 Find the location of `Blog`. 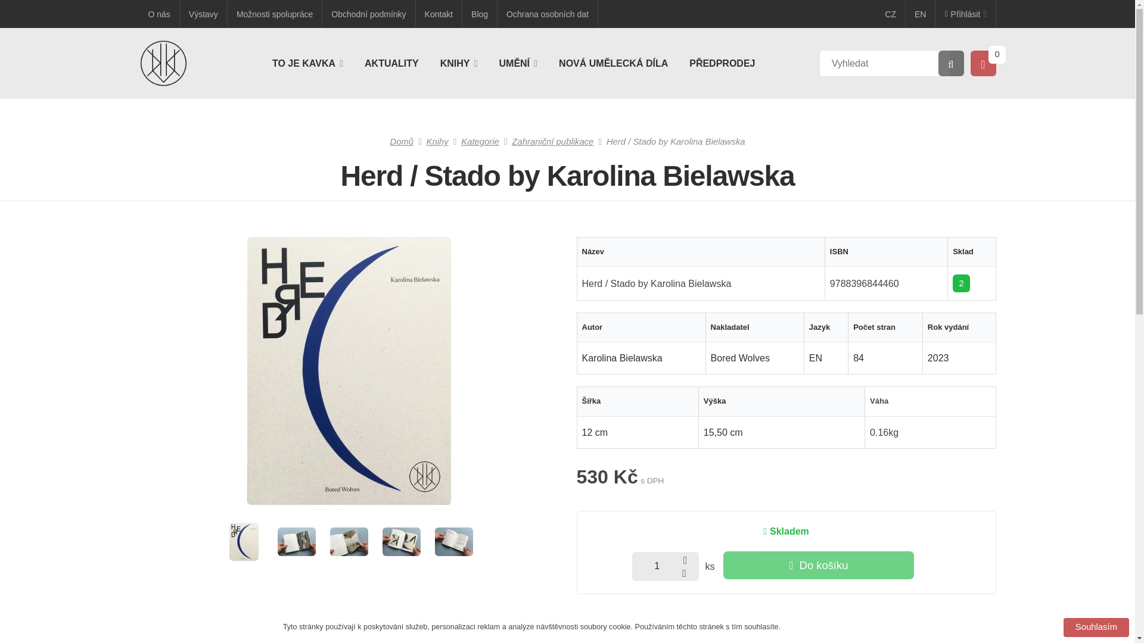

Blog is located at coordinates (480, 14).